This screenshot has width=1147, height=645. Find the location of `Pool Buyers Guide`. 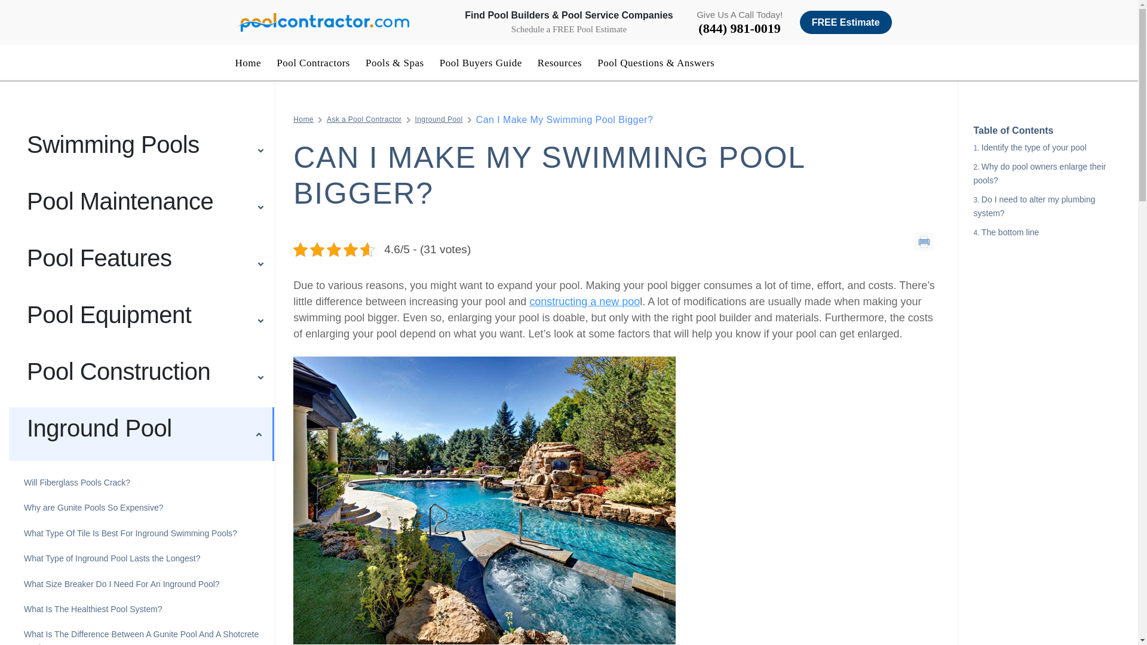

Pool Buyers Guide is located at coordinates (480, 63).